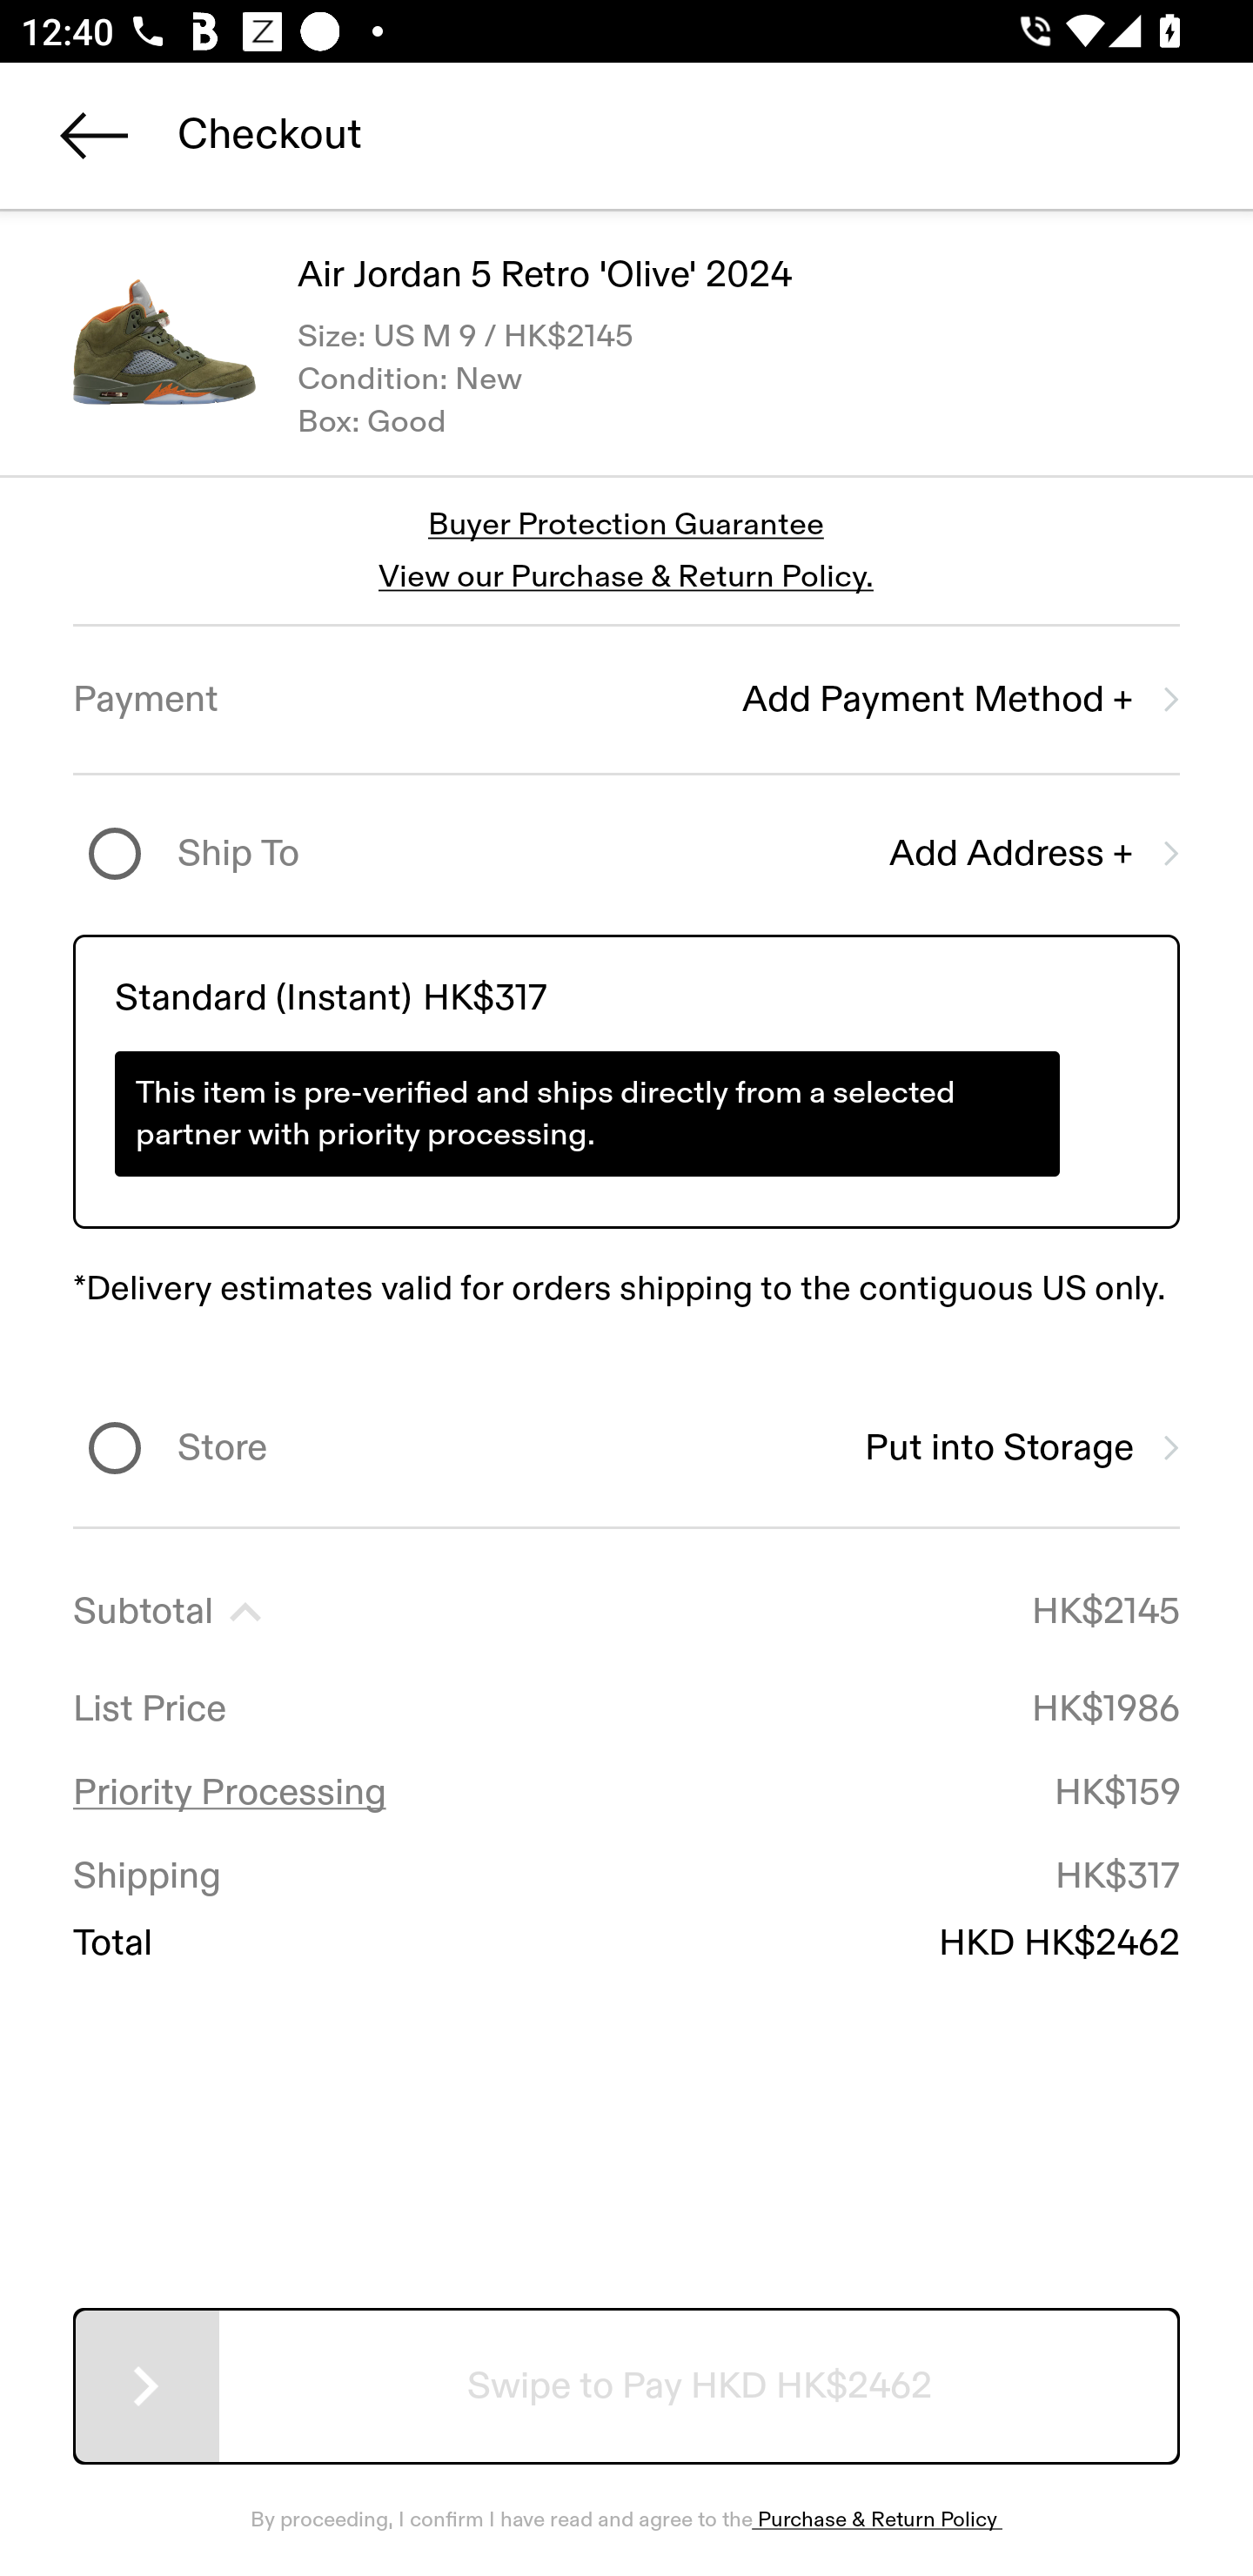  Describe the element at coordinates (626, 526) in the screenshot. I see `Buyer Protection Guarantee` at that location.